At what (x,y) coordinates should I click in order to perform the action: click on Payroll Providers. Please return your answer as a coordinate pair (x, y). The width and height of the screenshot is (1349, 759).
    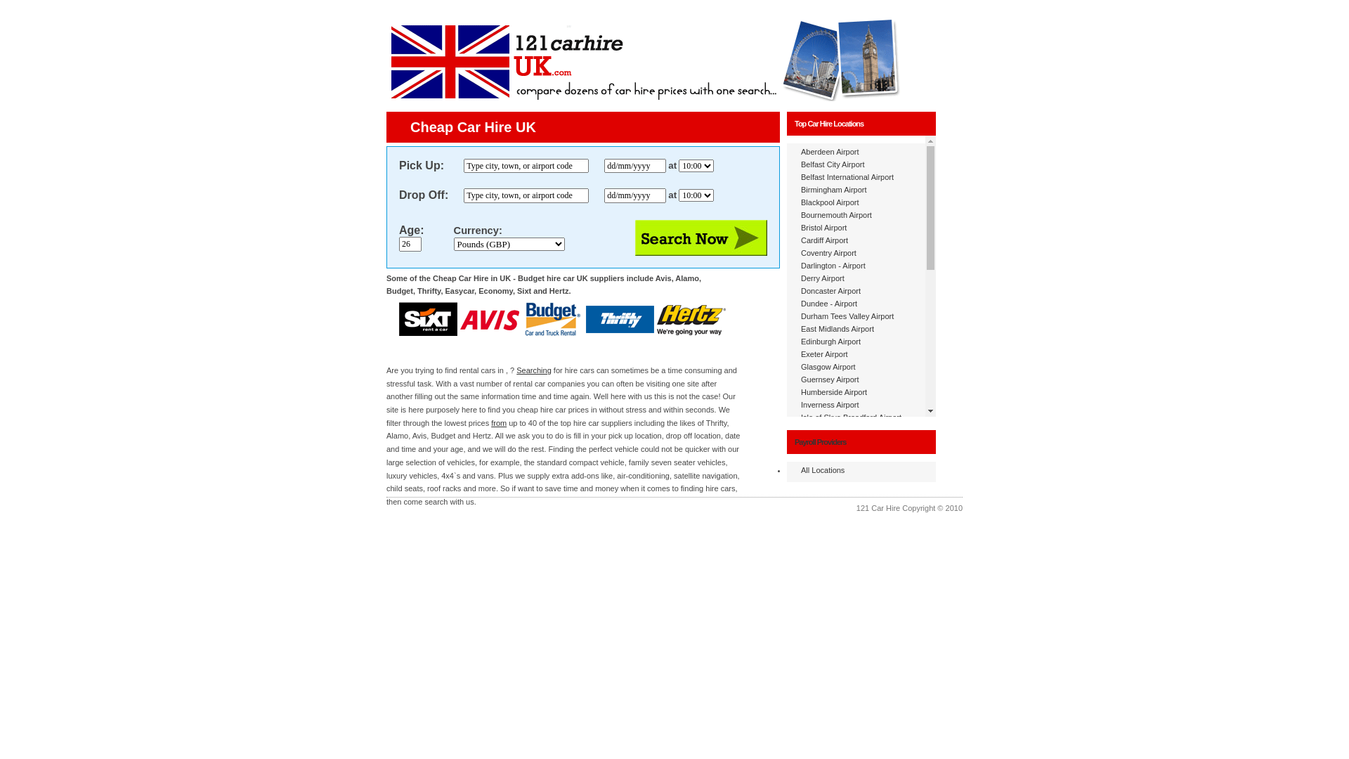
    Looking at the image, I should click on (821, 441).